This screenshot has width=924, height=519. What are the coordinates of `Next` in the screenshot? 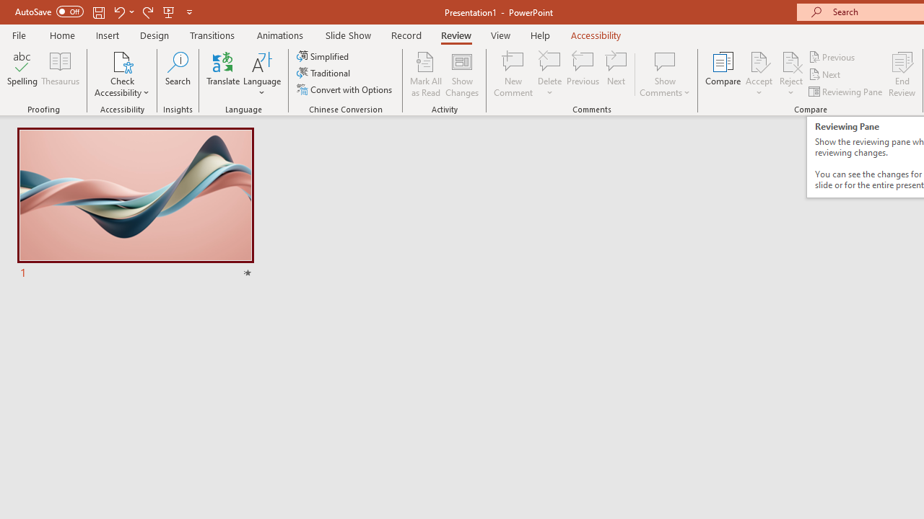 It's located at (826, 75).